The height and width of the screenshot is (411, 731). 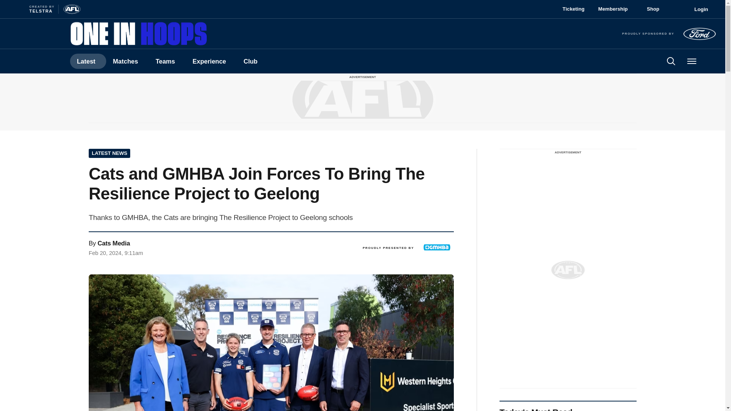 I want to click on Latest, so click(x=656, y=9).